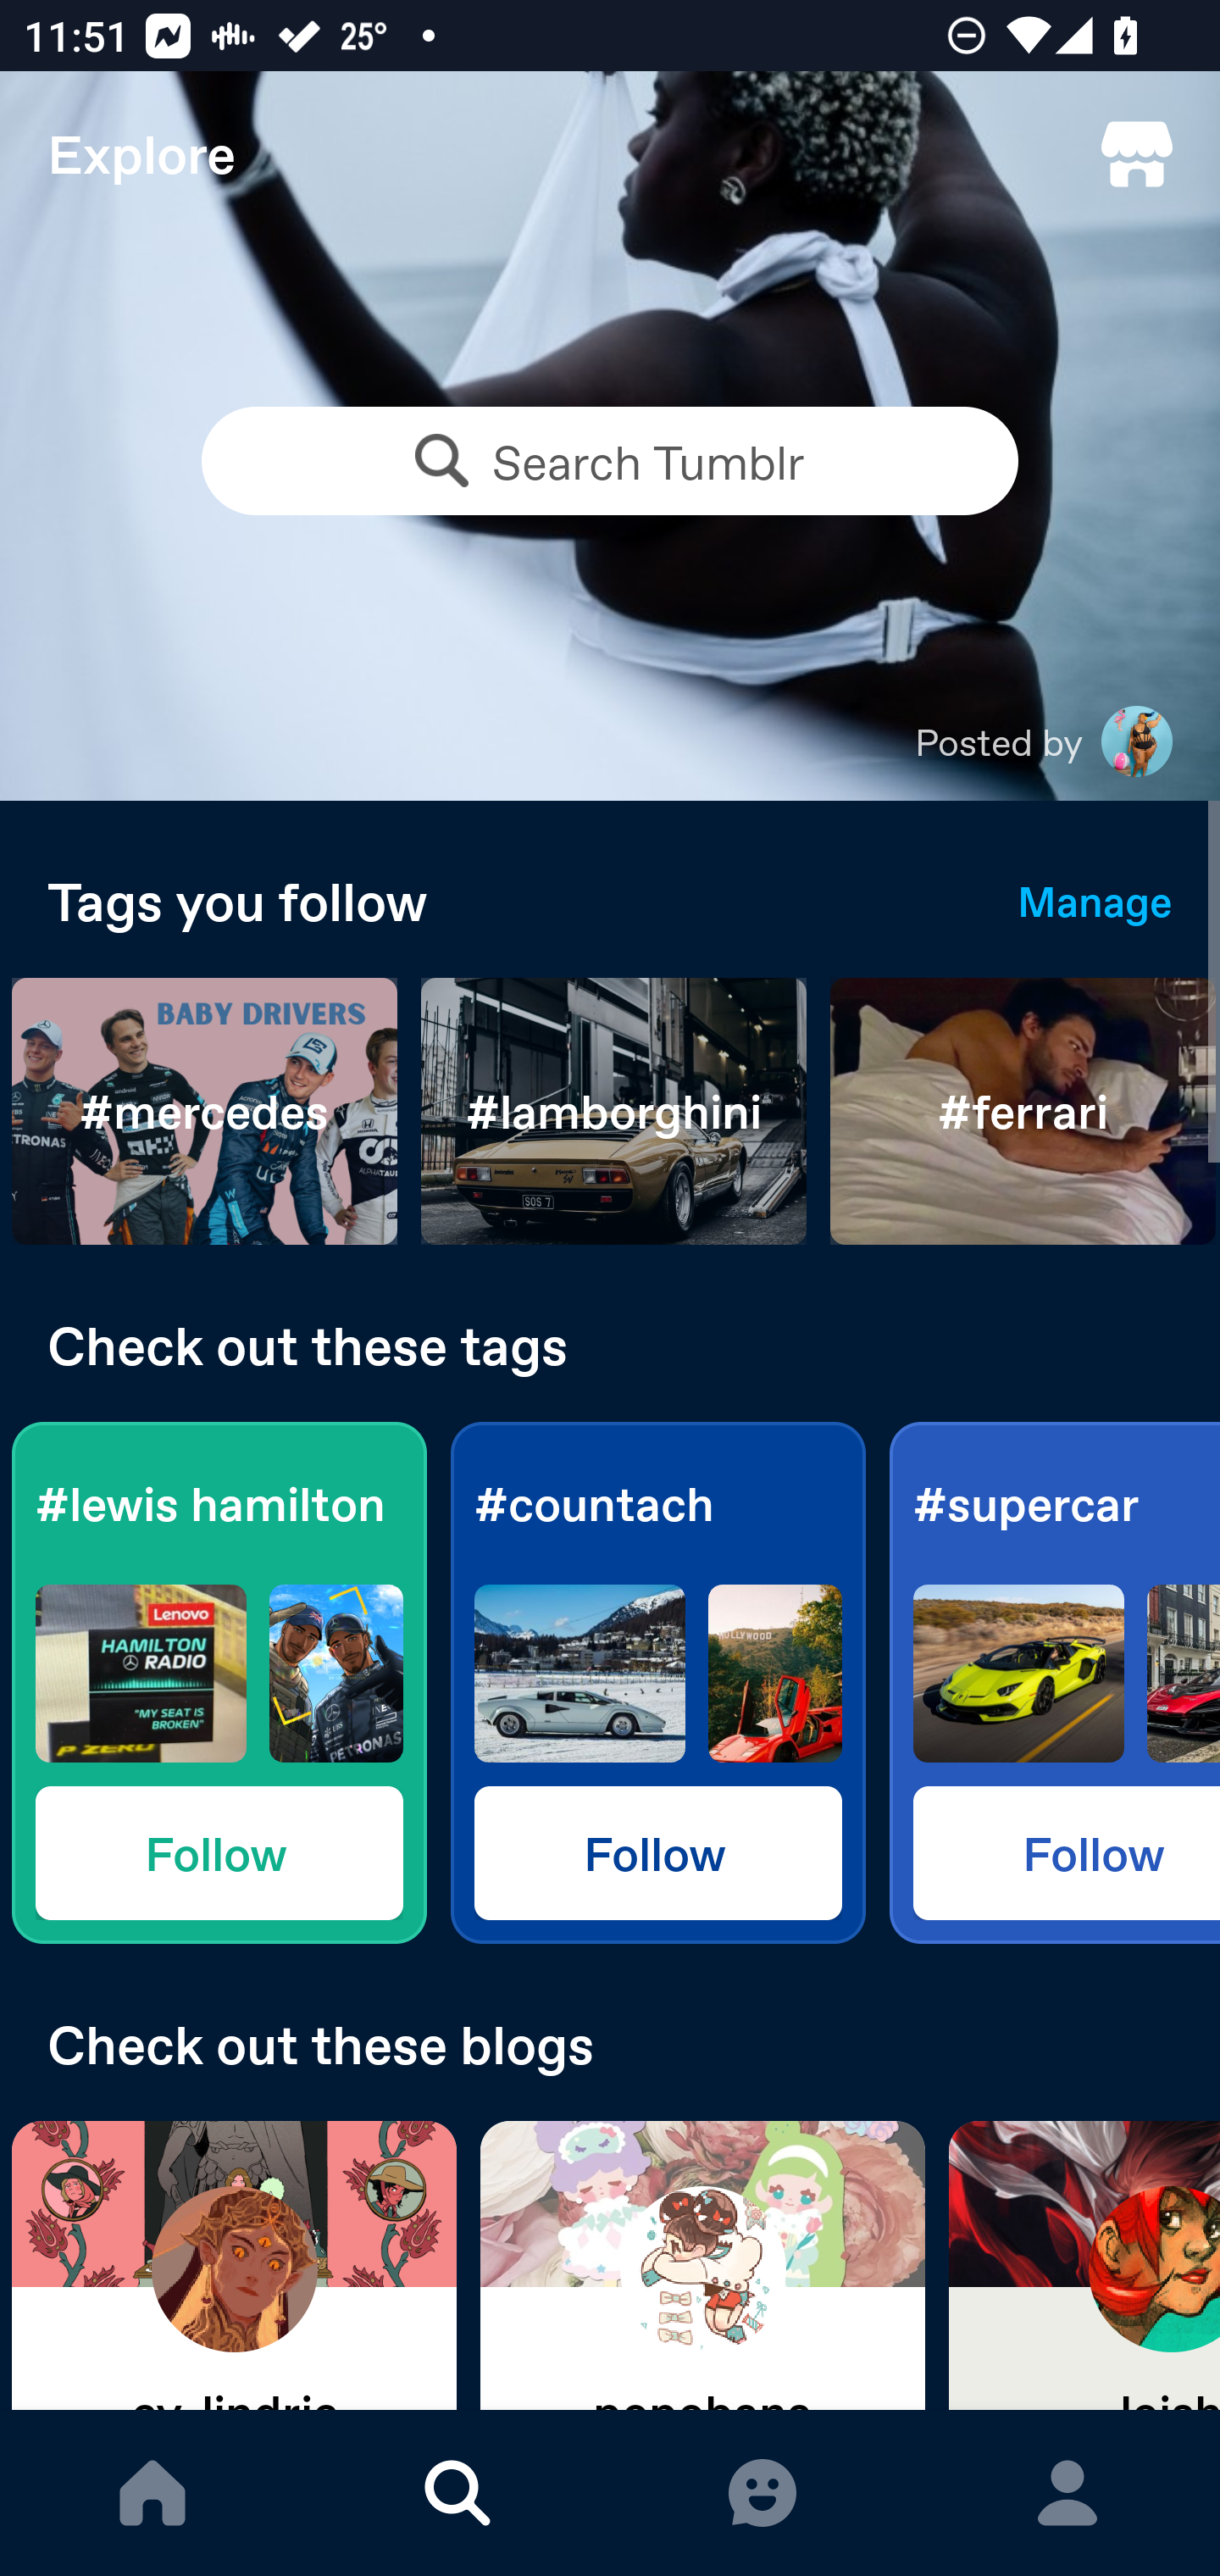 Image resolution: width=1220 pixels, height=2576 pixels. I want to click on Follow, so click(657, 1851).